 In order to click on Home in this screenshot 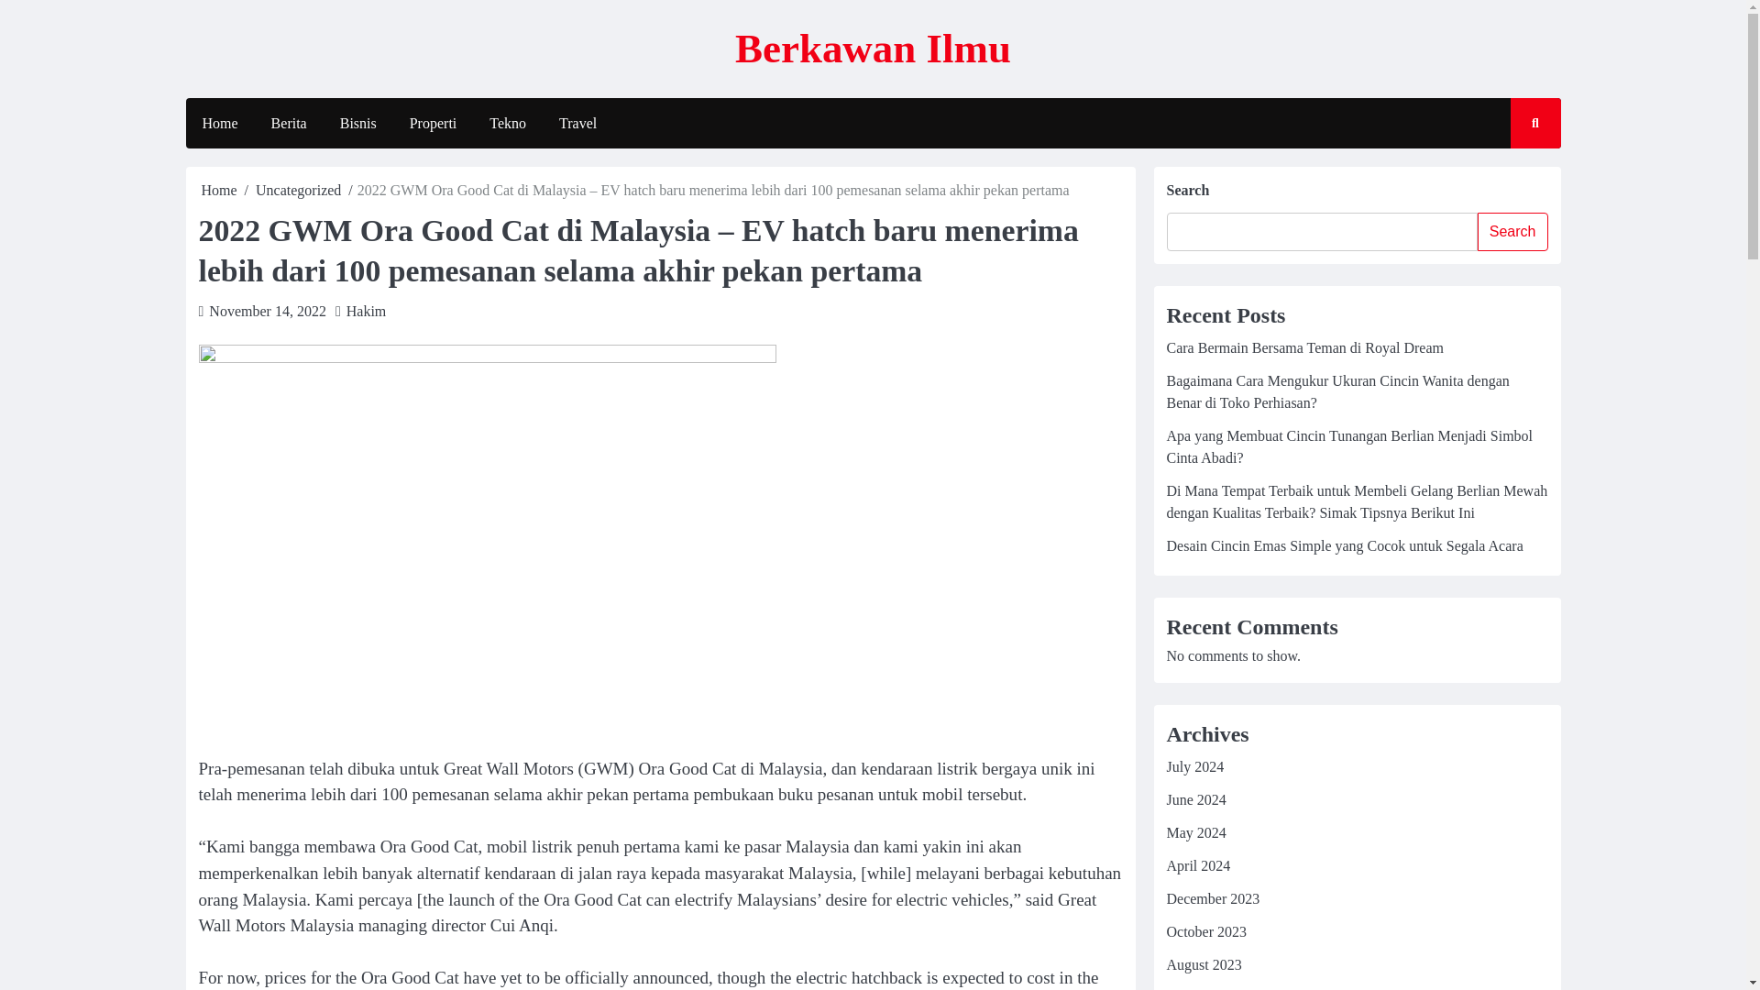, I will do `click(220, 190)`.